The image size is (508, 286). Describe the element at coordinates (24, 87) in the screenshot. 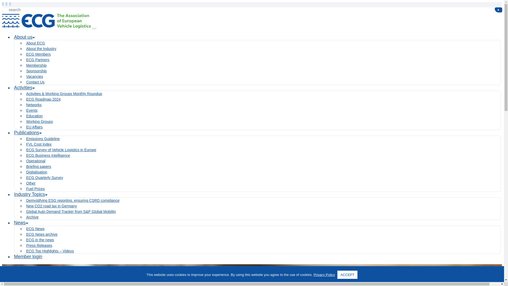

I see `Activities` at that location.